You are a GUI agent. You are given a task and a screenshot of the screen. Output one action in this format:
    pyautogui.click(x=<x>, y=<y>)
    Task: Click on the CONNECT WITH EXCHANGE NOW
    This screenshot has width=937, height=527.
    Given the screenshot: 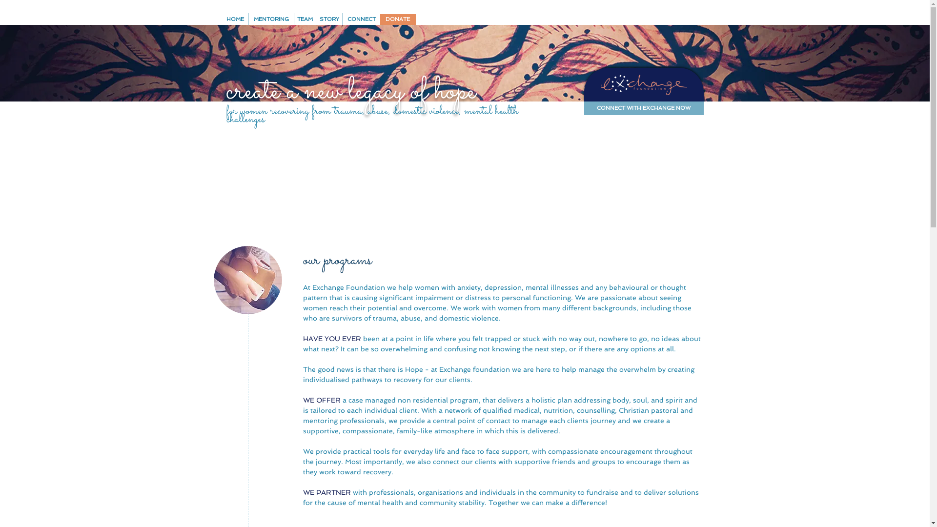 What is the action you would take?
    pyautogui.click(x=643, y=108)
    